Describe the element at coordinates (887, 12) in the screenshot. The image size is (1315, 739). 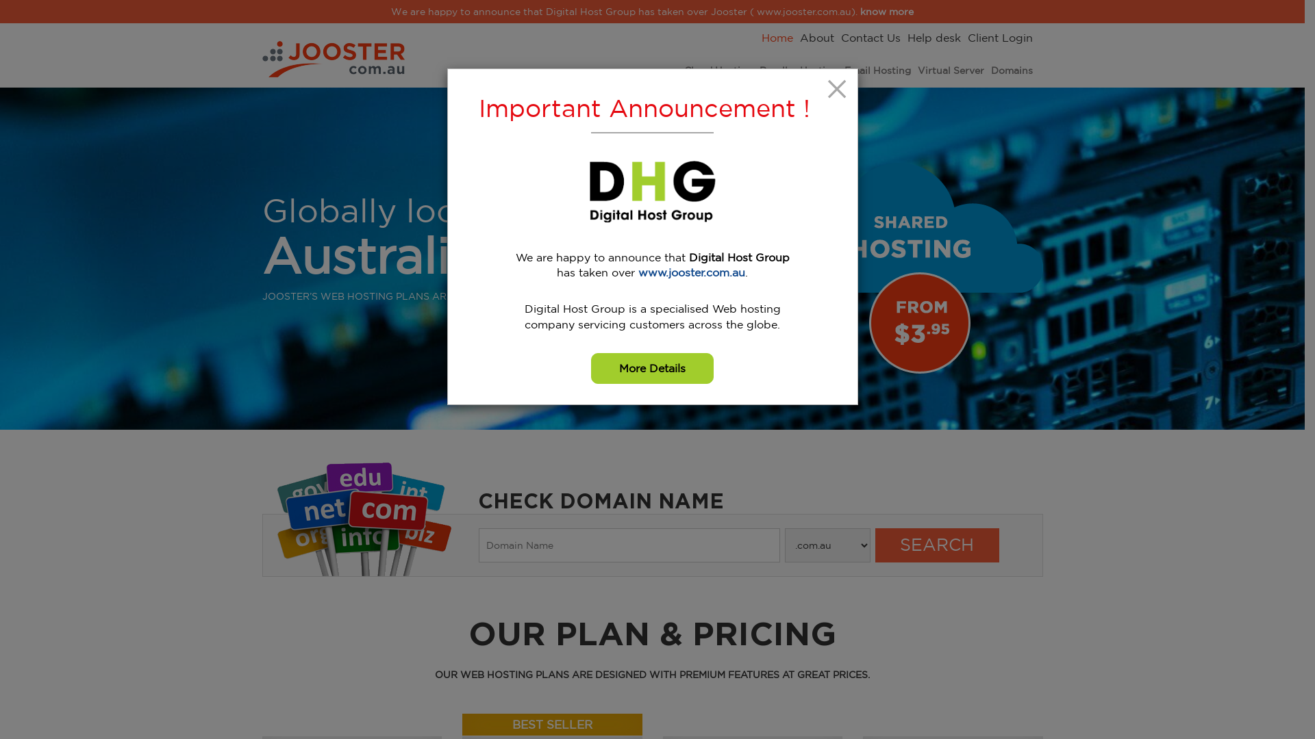
I see `know more` at that location.